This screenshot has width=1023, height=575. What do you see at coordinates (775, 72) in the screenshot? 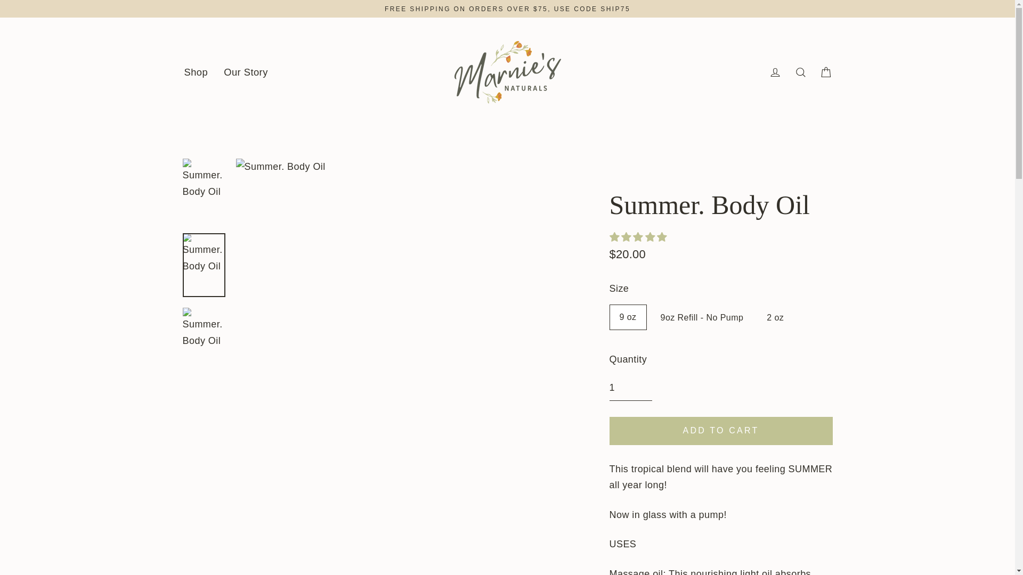
I see `Log in` at bounding box center [775, 72].